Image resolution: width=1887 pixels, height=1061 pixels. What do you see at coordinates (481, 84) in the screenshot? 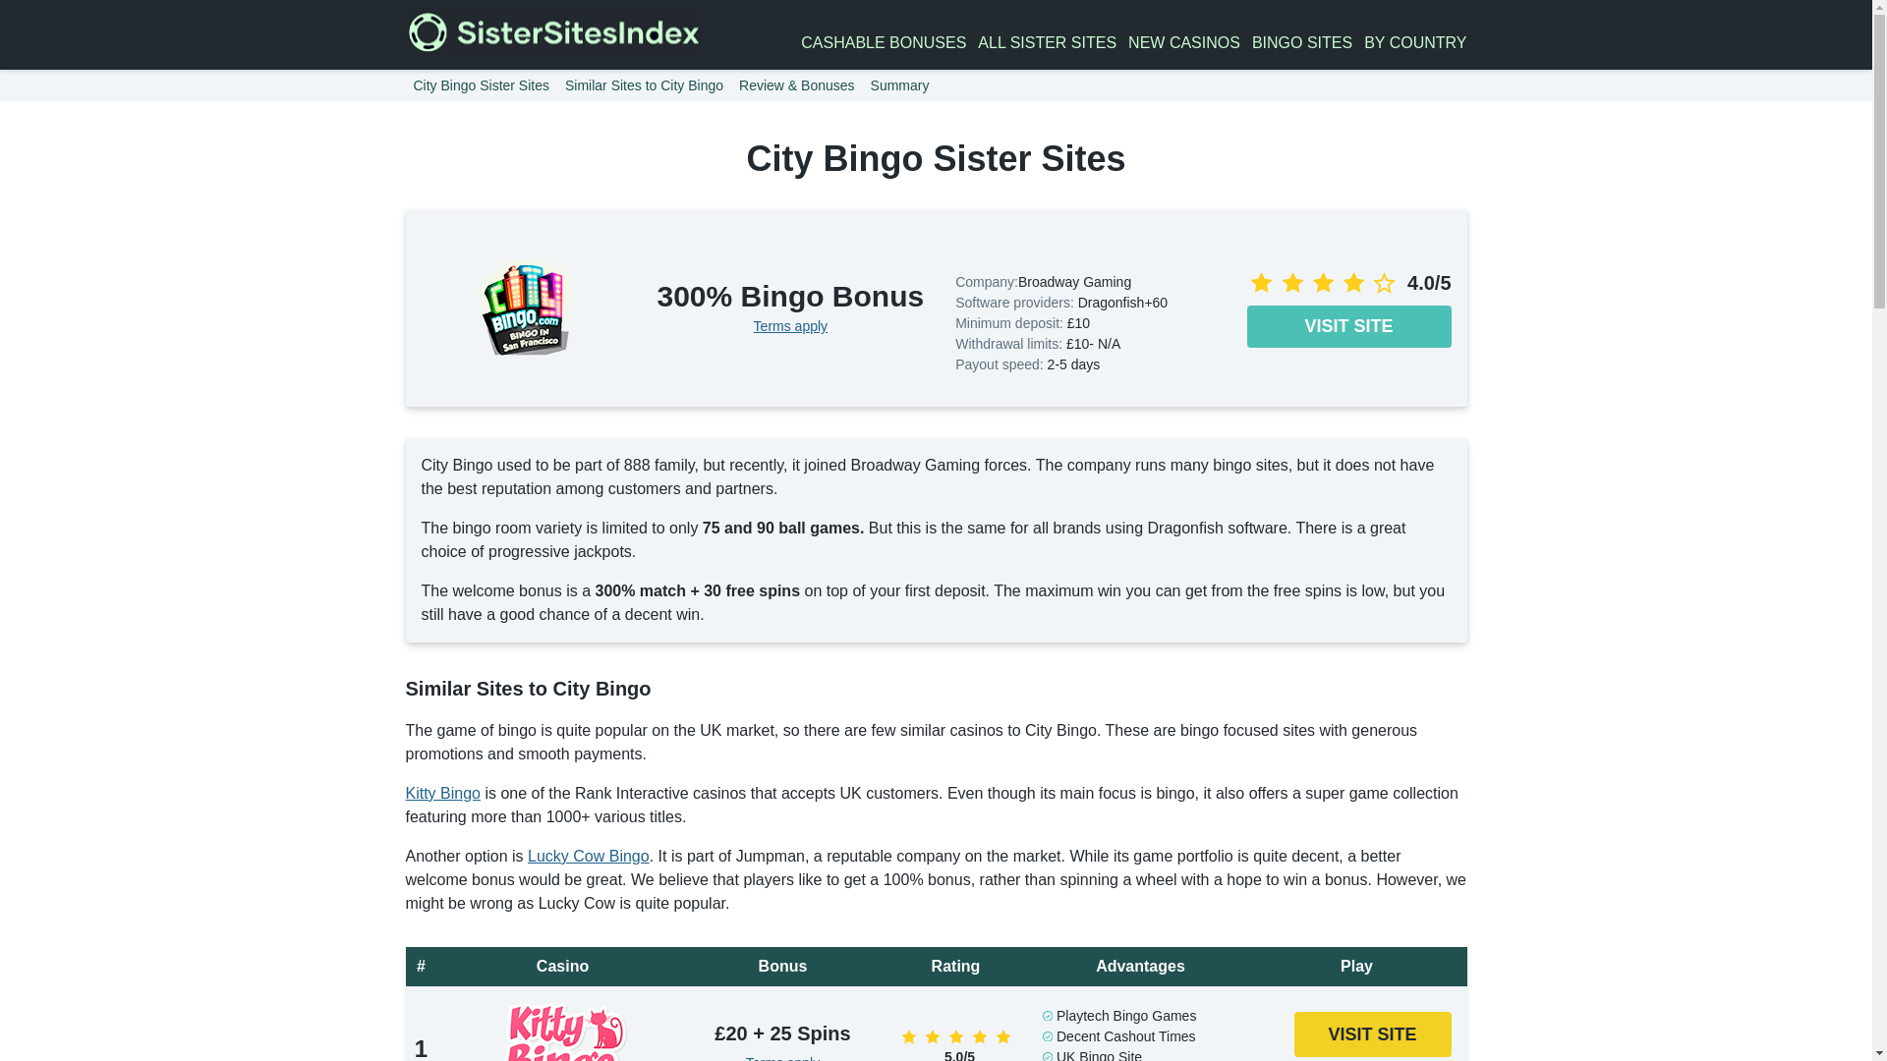
I see `City Bingo Sister Sites` at bounding box center [481, 84].